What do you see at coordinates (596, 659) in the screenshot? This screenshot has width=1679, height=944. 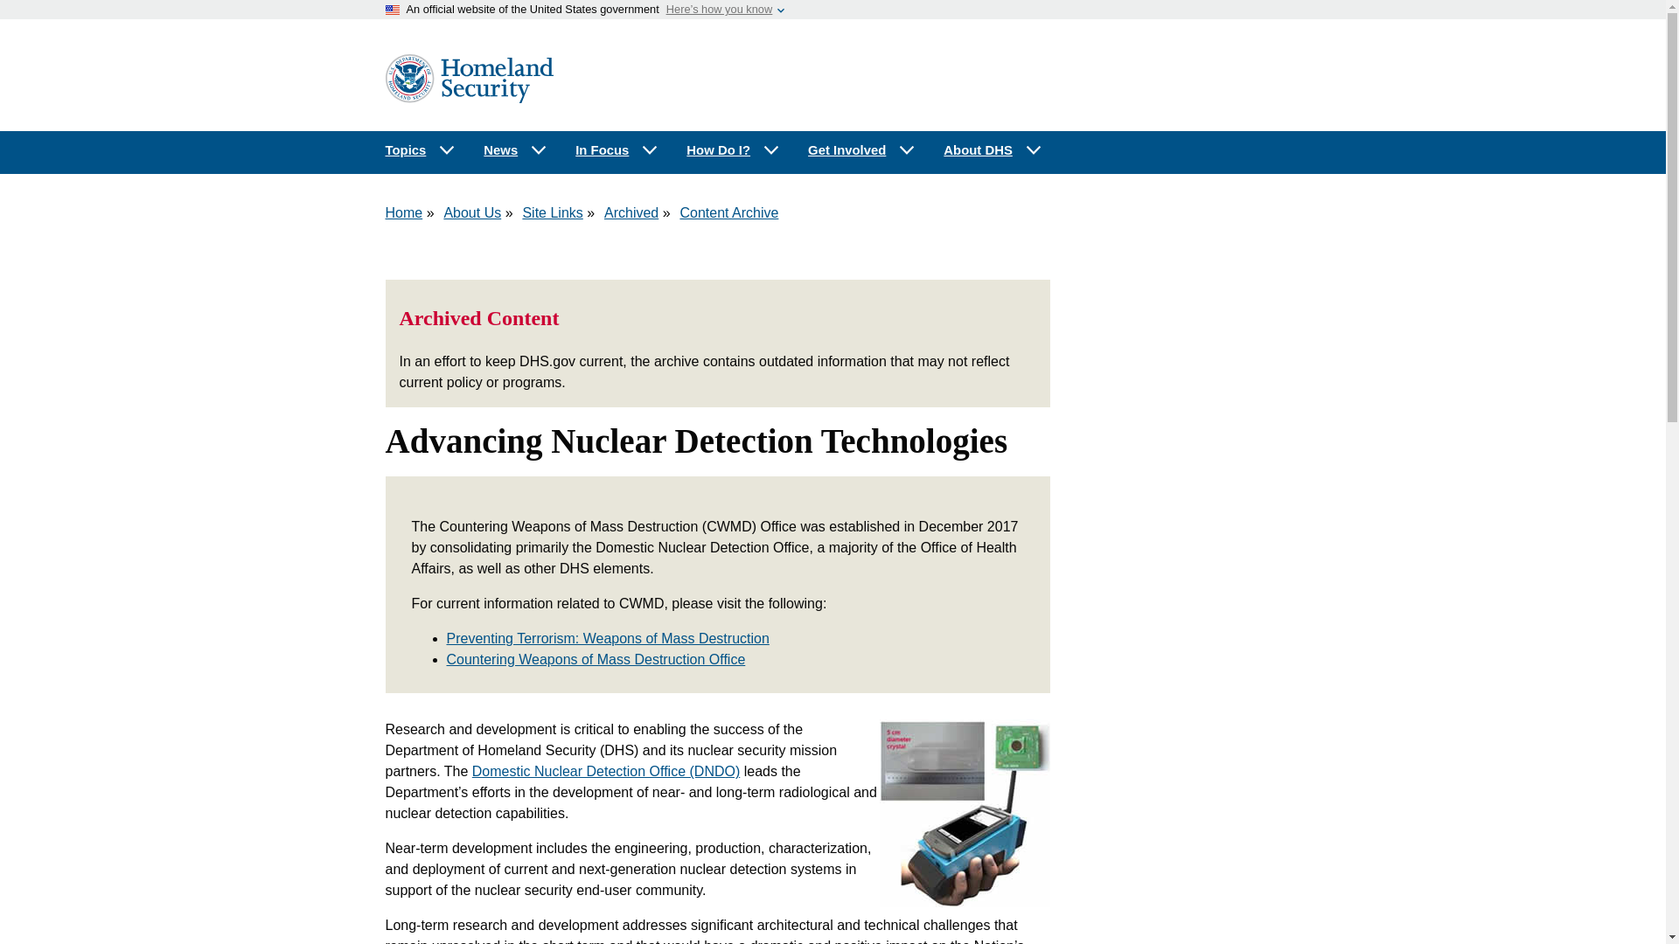 I see `Countering Weapons of Mass Destruction Office` at bounding box center [596, 659].